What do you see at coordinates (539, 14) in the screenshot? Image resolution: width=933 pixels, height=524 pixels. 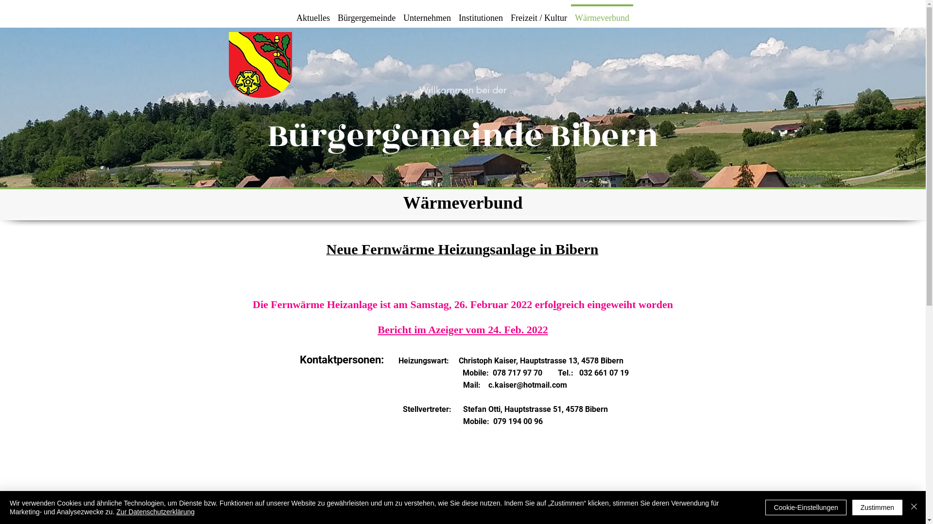 I see `Freizeit / Kultur` at bounding box center [539, 14].